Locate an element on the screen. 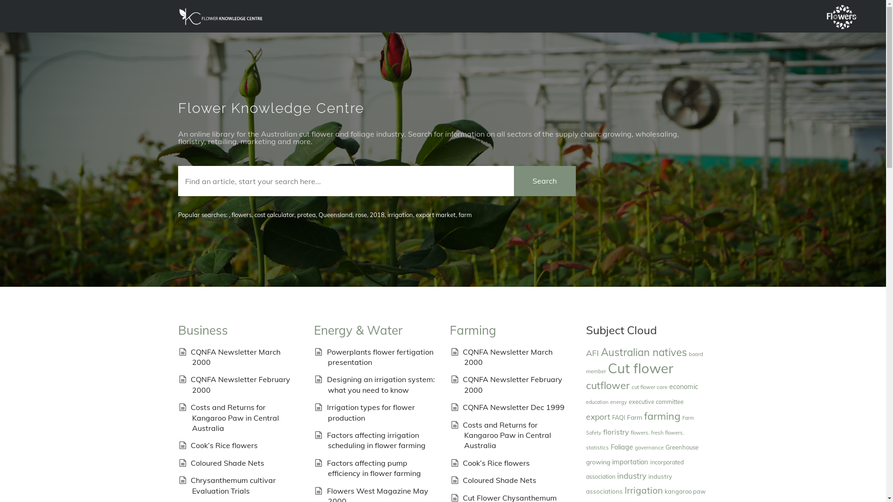 This screenshot has height=502, width=893. economic is located at coordinates (684, 387).